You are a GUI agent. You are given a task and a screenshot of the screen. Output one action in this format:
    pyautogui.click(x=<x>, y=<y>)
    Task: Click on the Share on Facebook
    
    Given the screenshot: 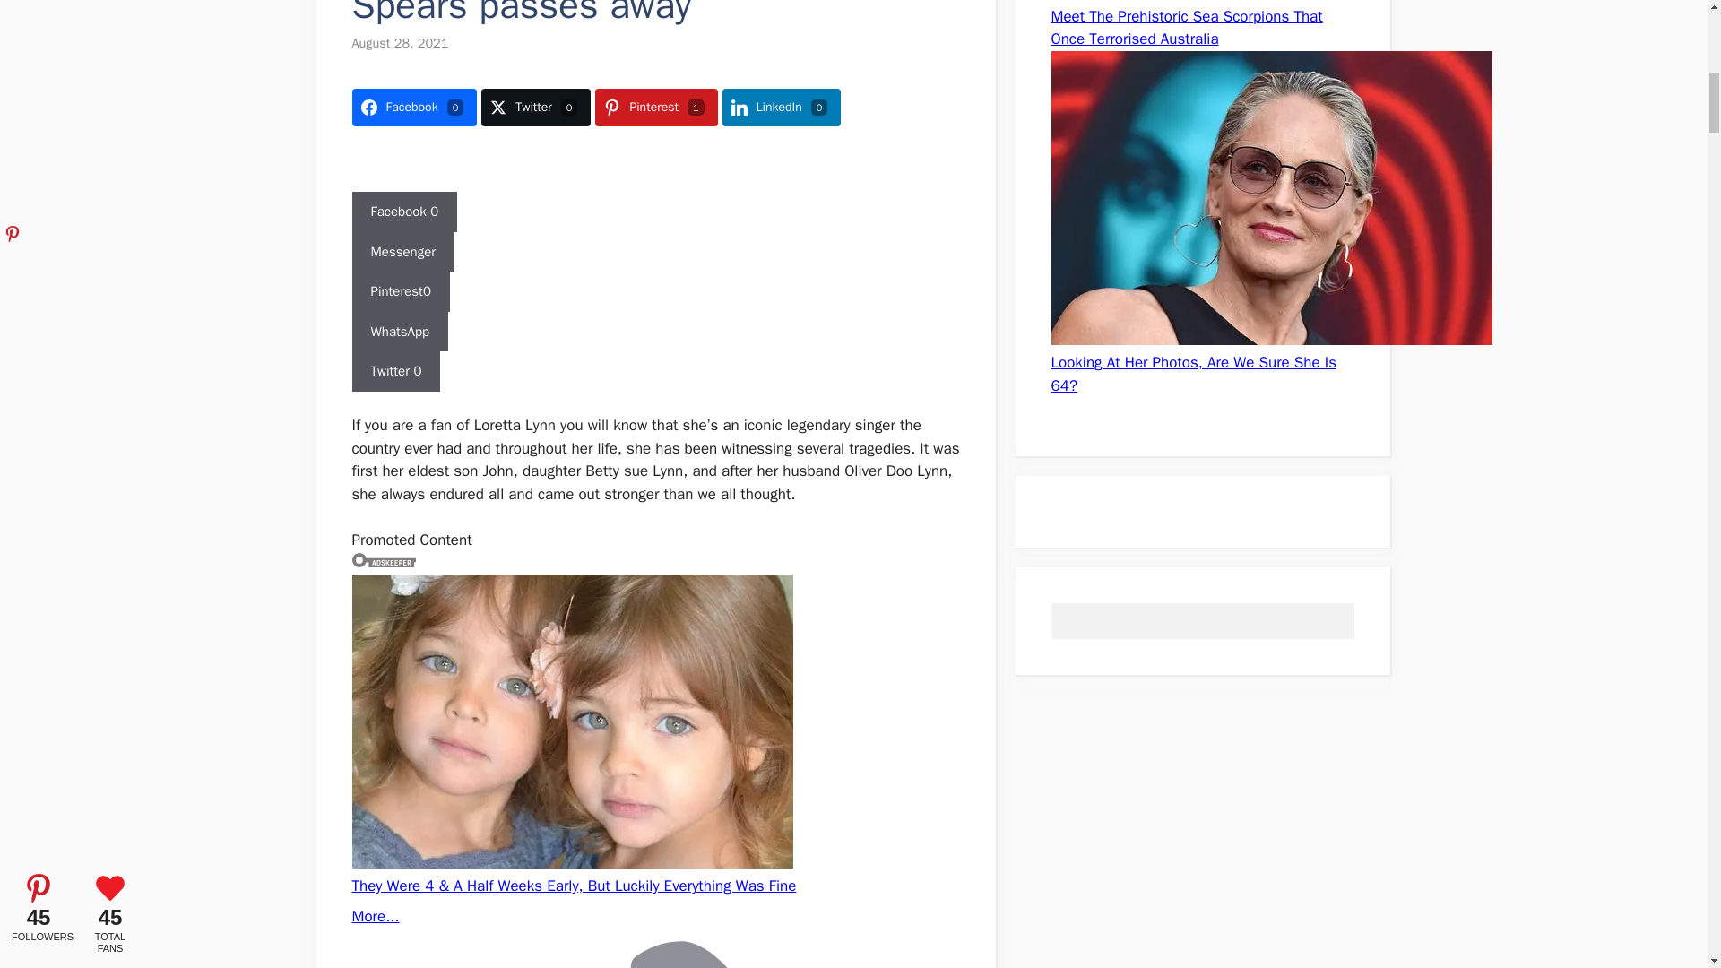 What is the action you would take?
    pyautogui.click(x=413, y=108)
    